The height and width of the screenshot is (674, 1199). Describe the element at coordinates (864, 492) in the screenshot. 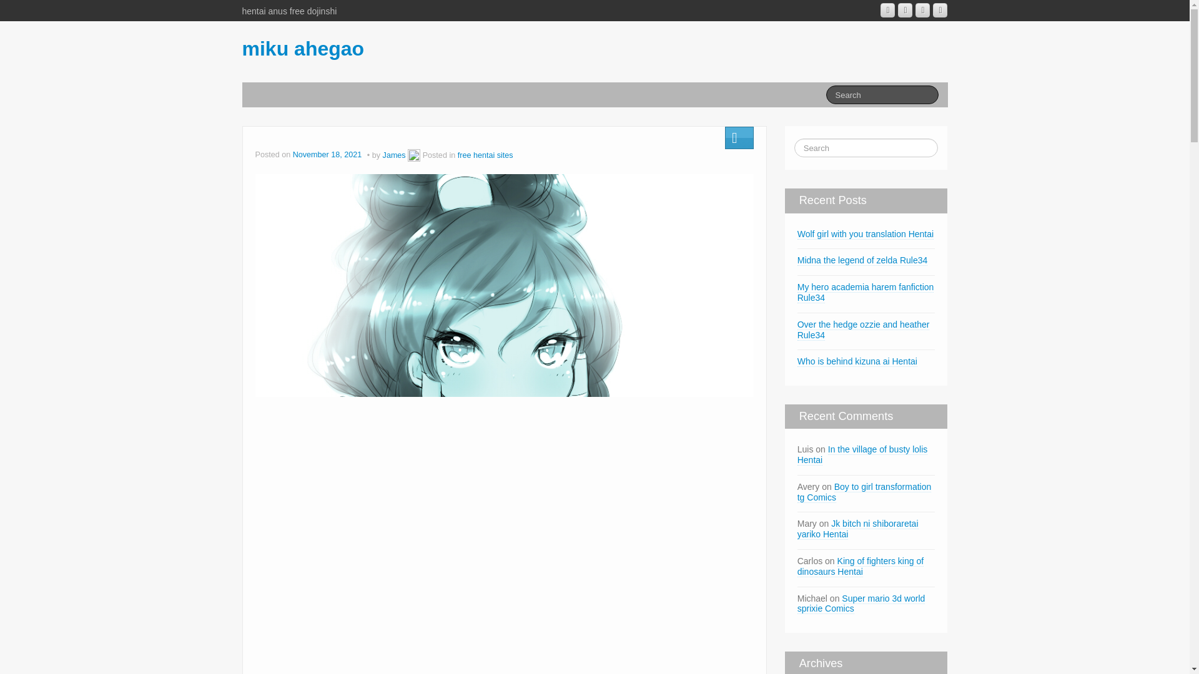

I see `Boy to girl transformation tg Comics` at that location.